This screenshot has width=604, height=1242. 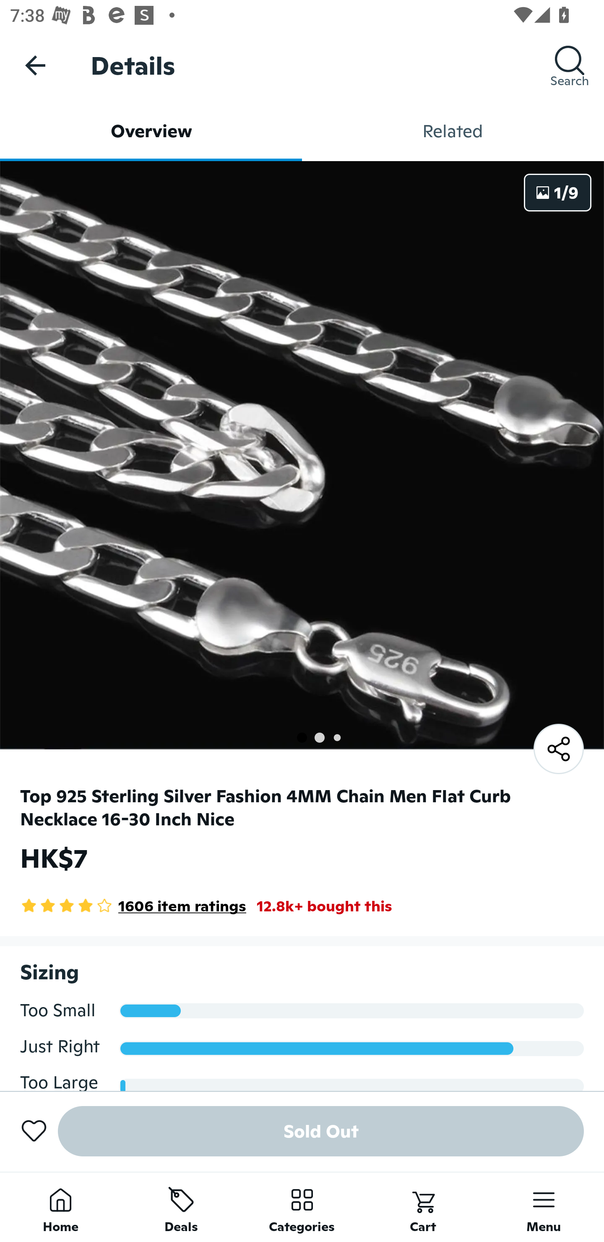 I want to click on Categories, so click(x=302, y=1207).